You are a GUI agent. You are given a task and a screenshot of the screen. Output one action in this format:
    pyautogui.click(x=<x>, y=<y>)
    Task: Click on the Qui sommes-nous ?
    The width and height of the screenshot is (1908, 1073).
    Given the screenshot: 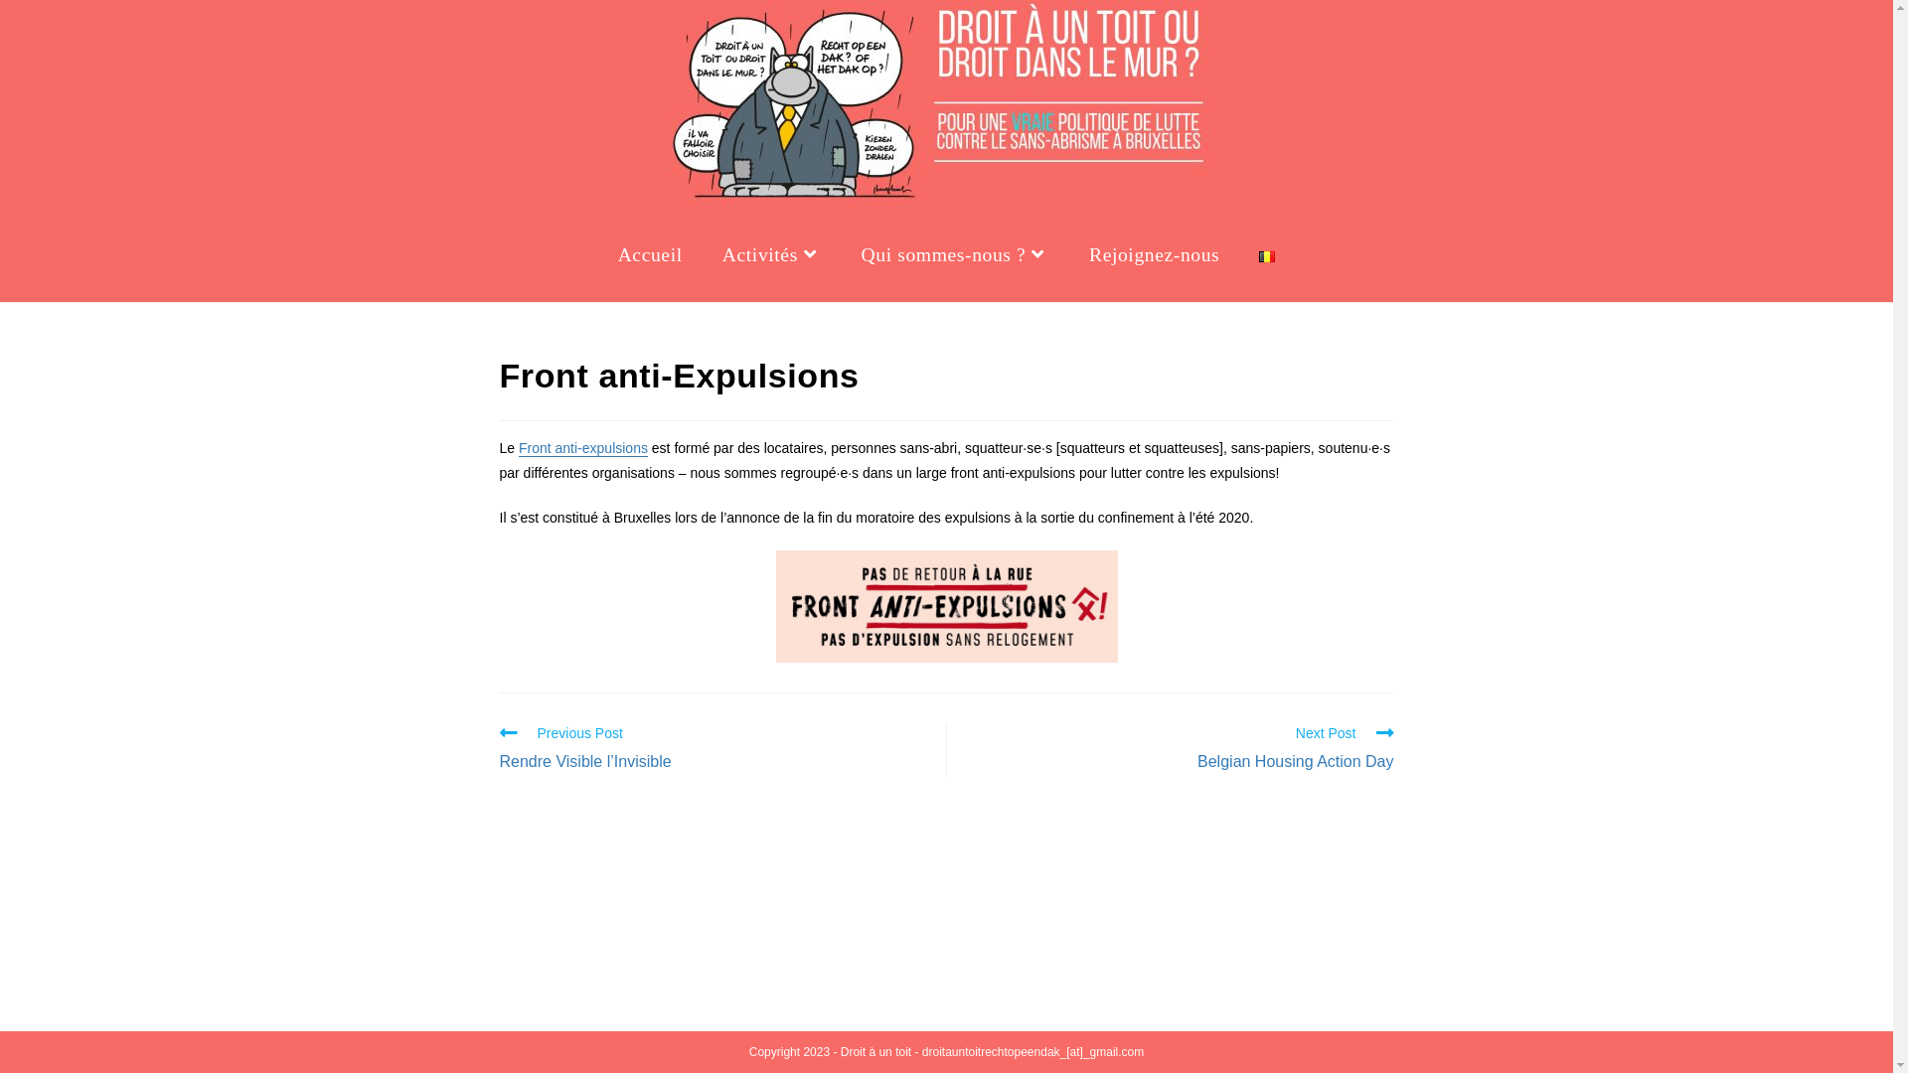 What is the action you would take?
    pyautogui.click(x=954, y=255)
    